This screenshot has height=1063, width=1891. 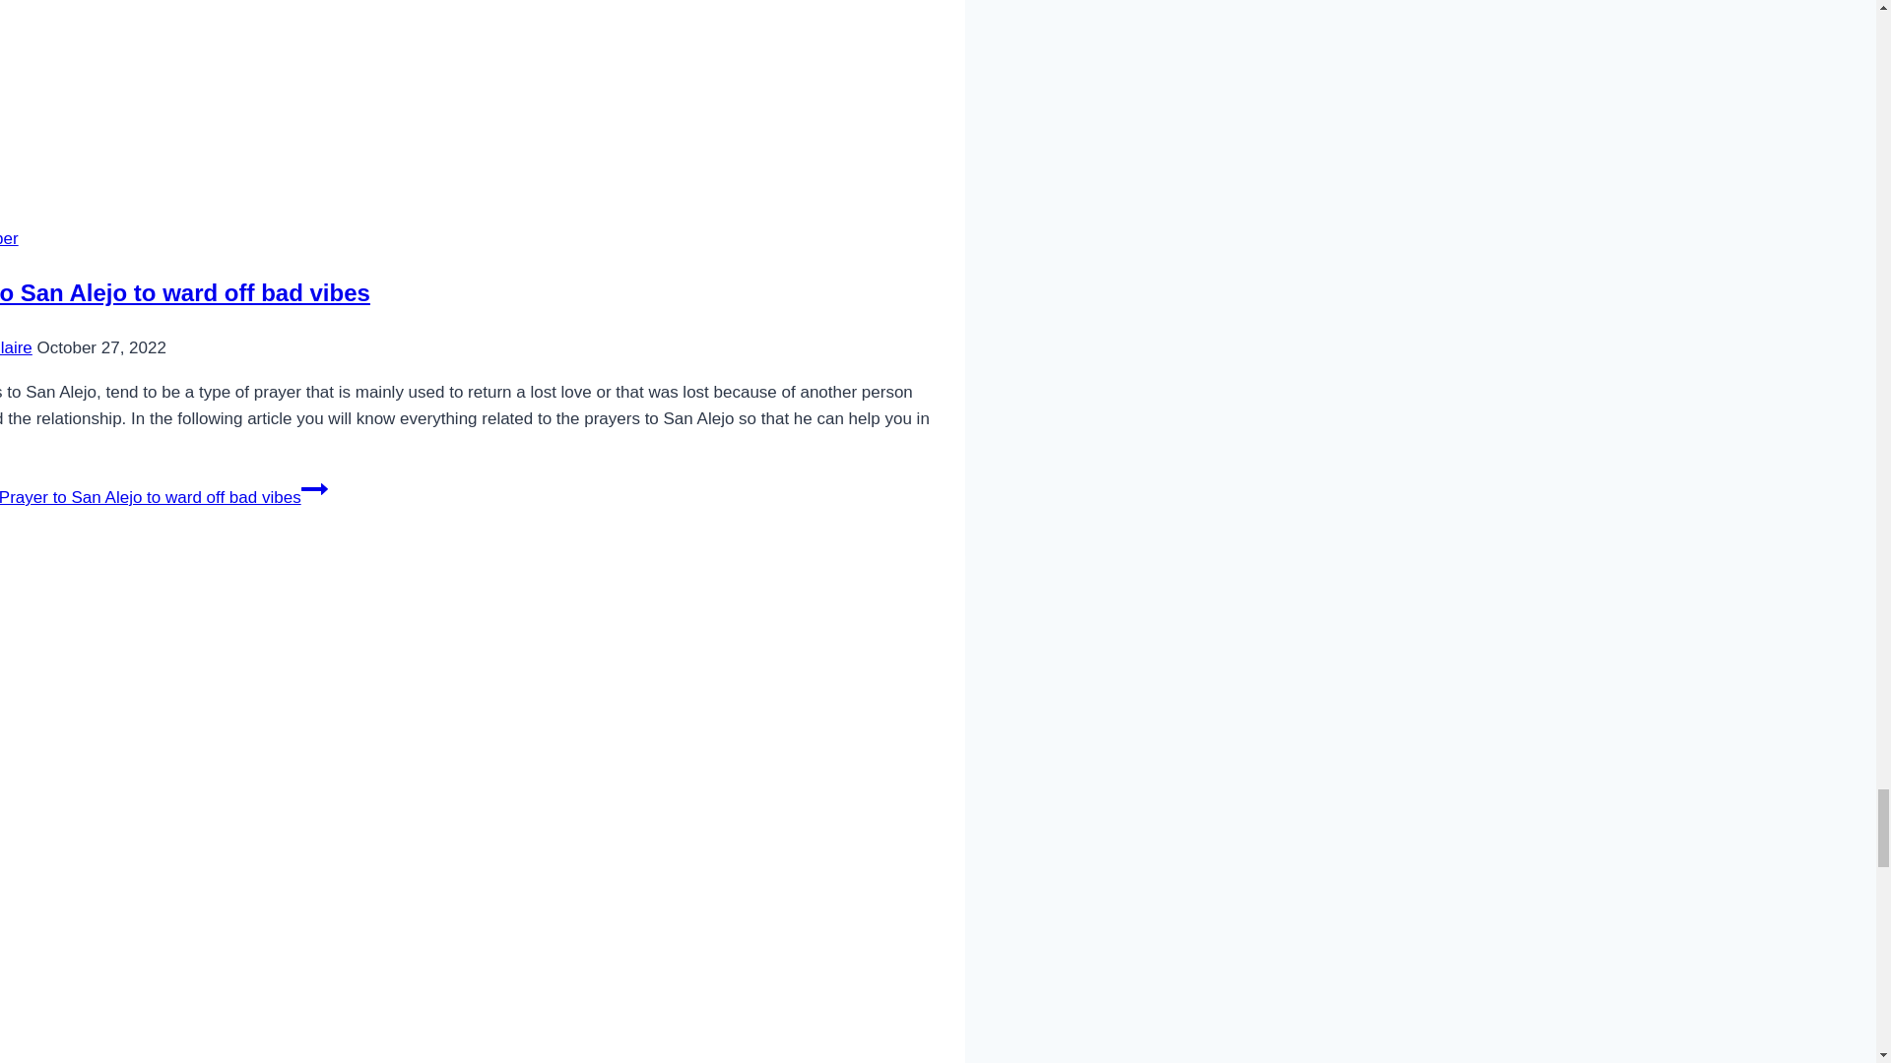 I want to click on Prayer to San Alejo to ward off bad vibes, so click(x=185, y=293).